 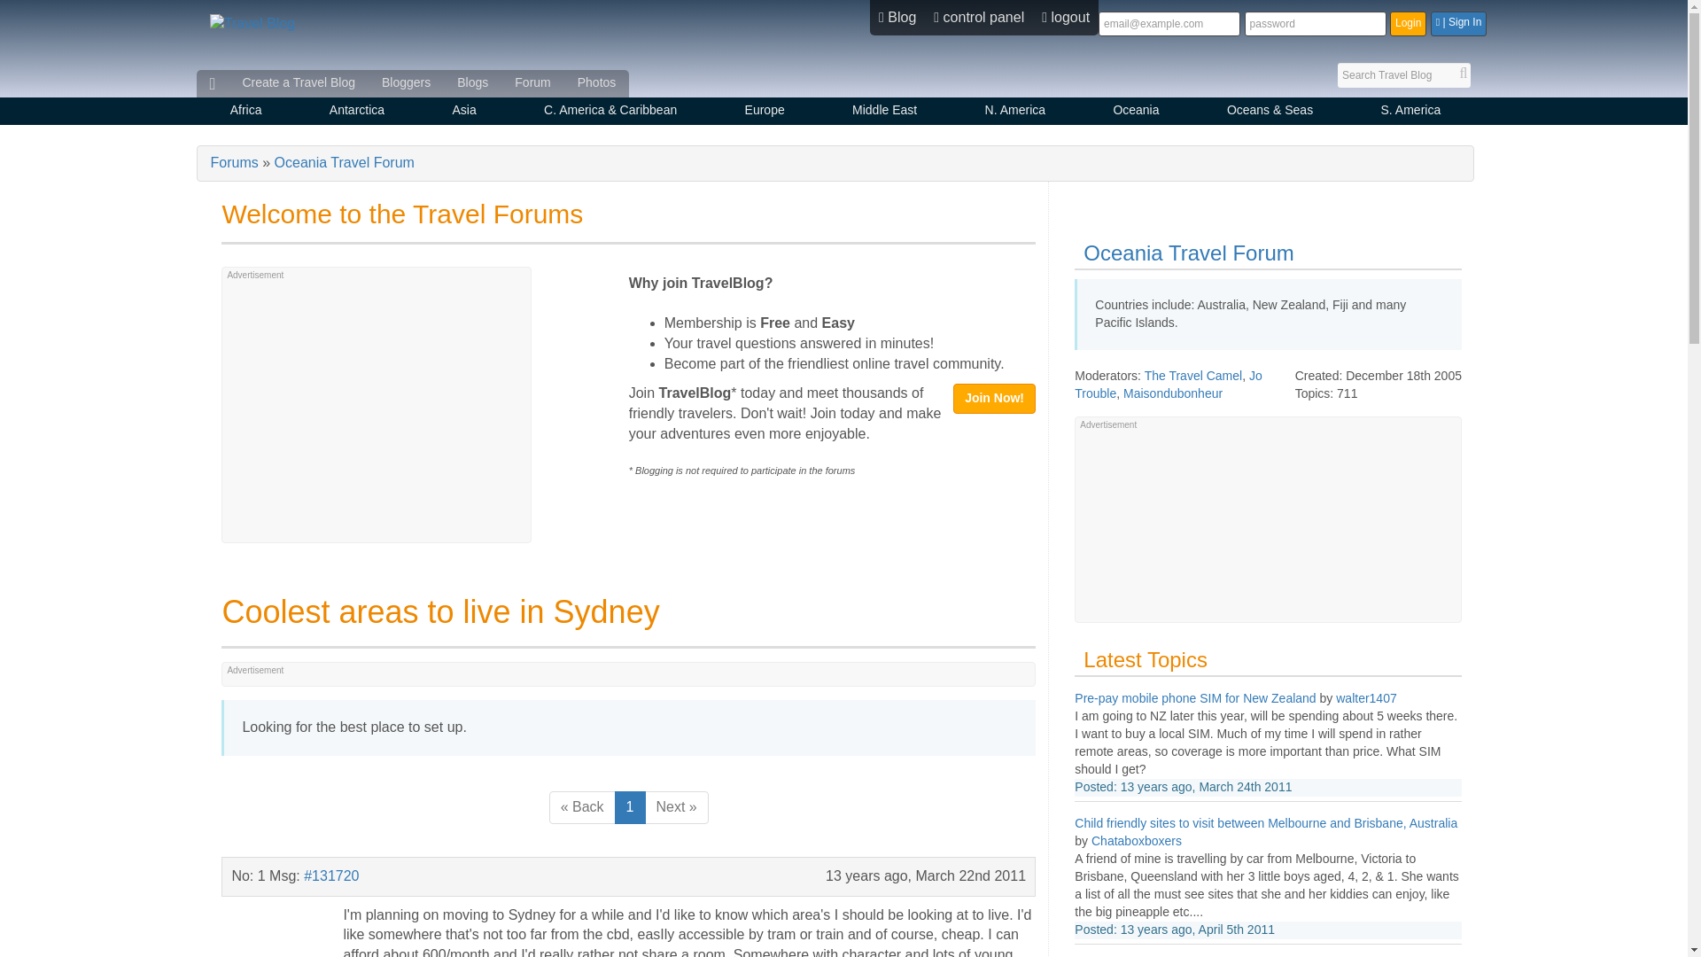 What do you see at coordinates (406, 83) in the screenshot?
I see `Bloggers` at bounding box center [406, 83].